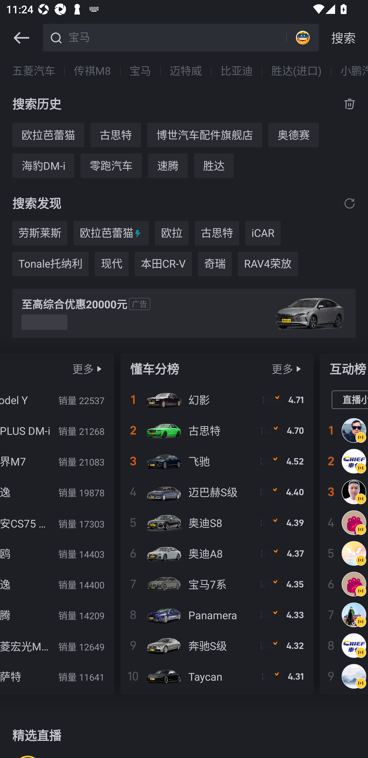 The height and width of the screenshot is (758, 368). Describe the element at coordinates (116, 135) in the screenshot. I see `古思特` at that location.